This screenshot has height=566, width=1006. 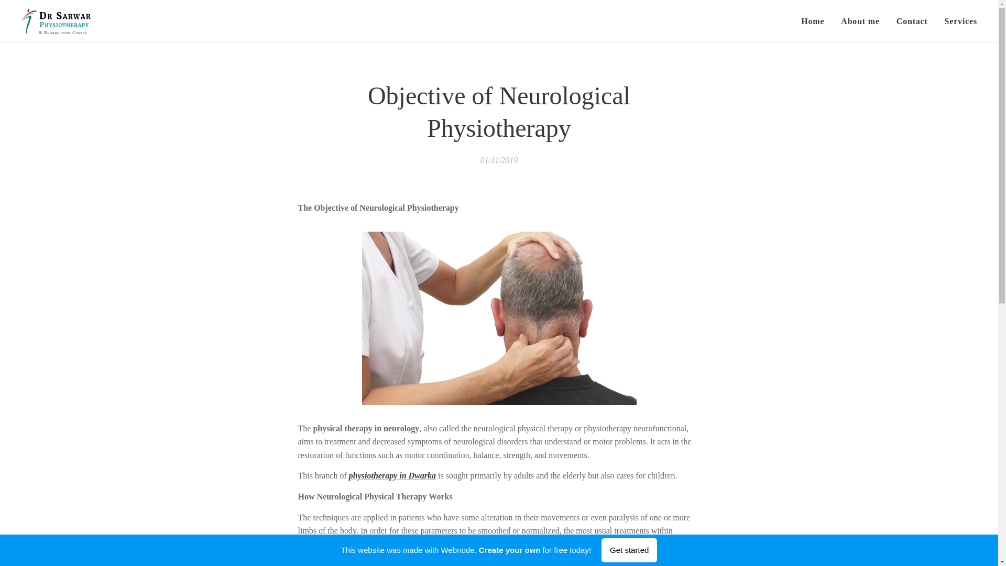 What do you see at coordinates (815, 21) in the screenshot?
I see `Home` at bounding box center [815, 21].